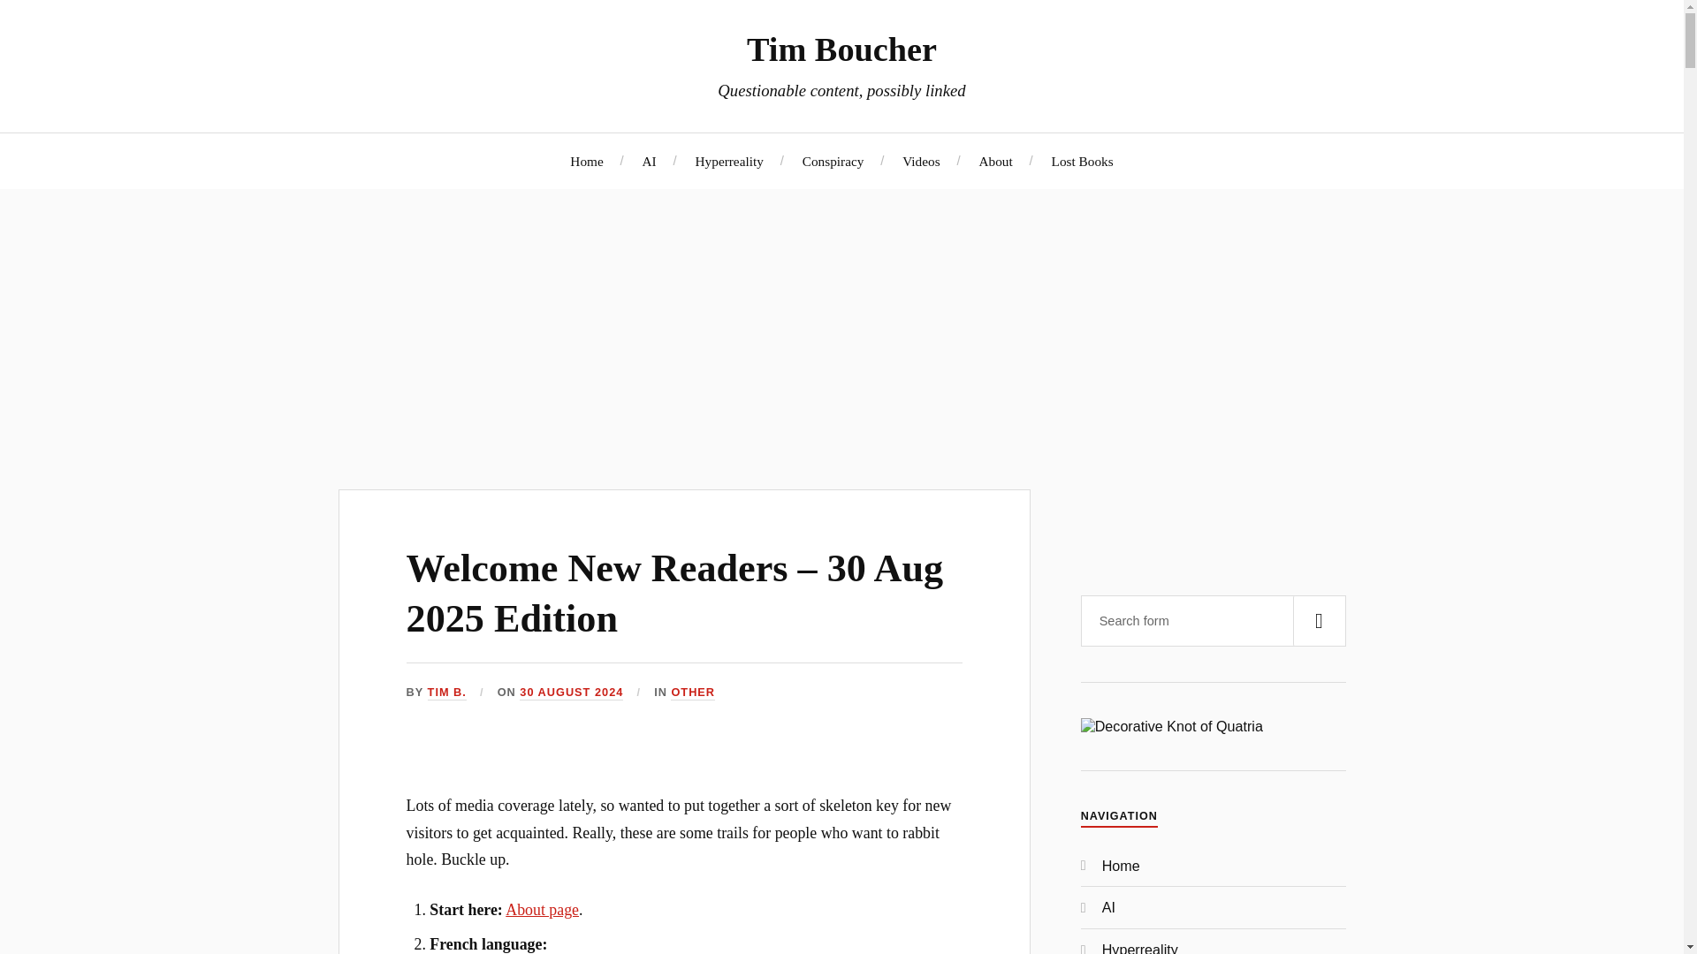 This screenshot has width=1697, height=954. What do you see at coordinates (571, 693) in the screenshot?
I see `30 AUGUST 2024` at bounding box center [571, 693].